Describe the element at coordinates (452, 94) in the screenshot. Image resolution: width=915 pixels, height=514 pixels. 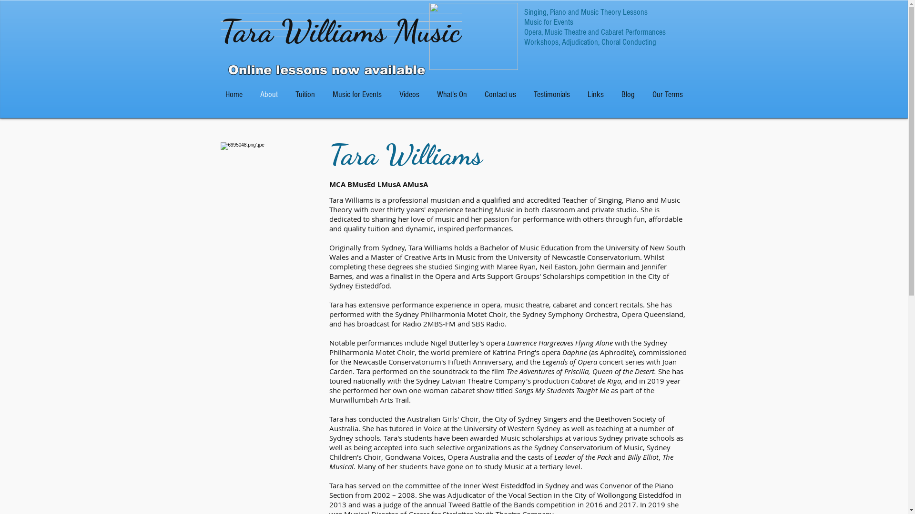
I see `What's On` at that location.